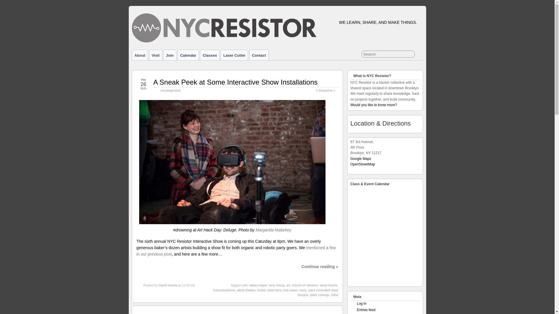 The width and height of the screenshot is (559, 314). What do you see at coordinates (235, 82) in the screenshot?
I see `A Sneak Peek at Some Interactive Show Installations` at bounding box center [235, 82].